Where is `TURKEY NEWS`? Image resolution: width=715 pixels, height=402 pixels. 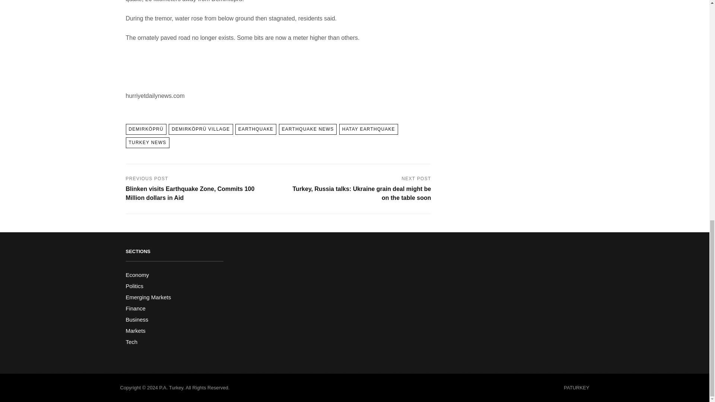
TURKEY NEWS is located at coordinates (147, 143).